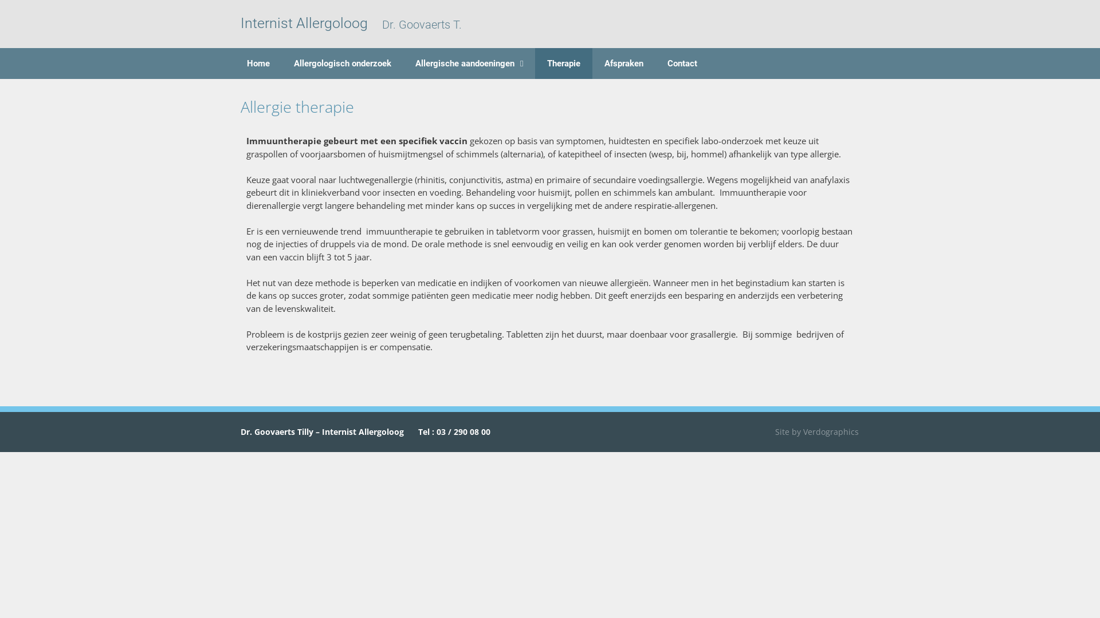  Describe the element at coordinates (258, 64) in the screenshot. I see `Home` at that location.